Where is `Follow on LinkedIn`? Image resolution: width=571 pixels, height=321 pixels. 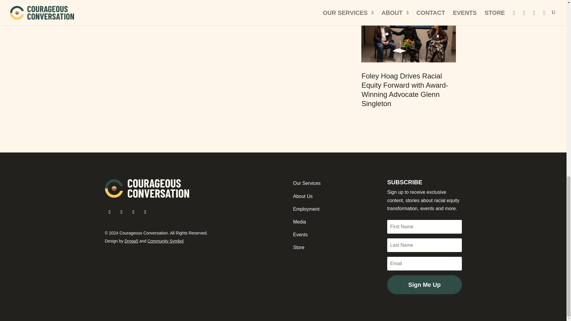 Follow on LinkedIn is located at coordinates (145, 212).